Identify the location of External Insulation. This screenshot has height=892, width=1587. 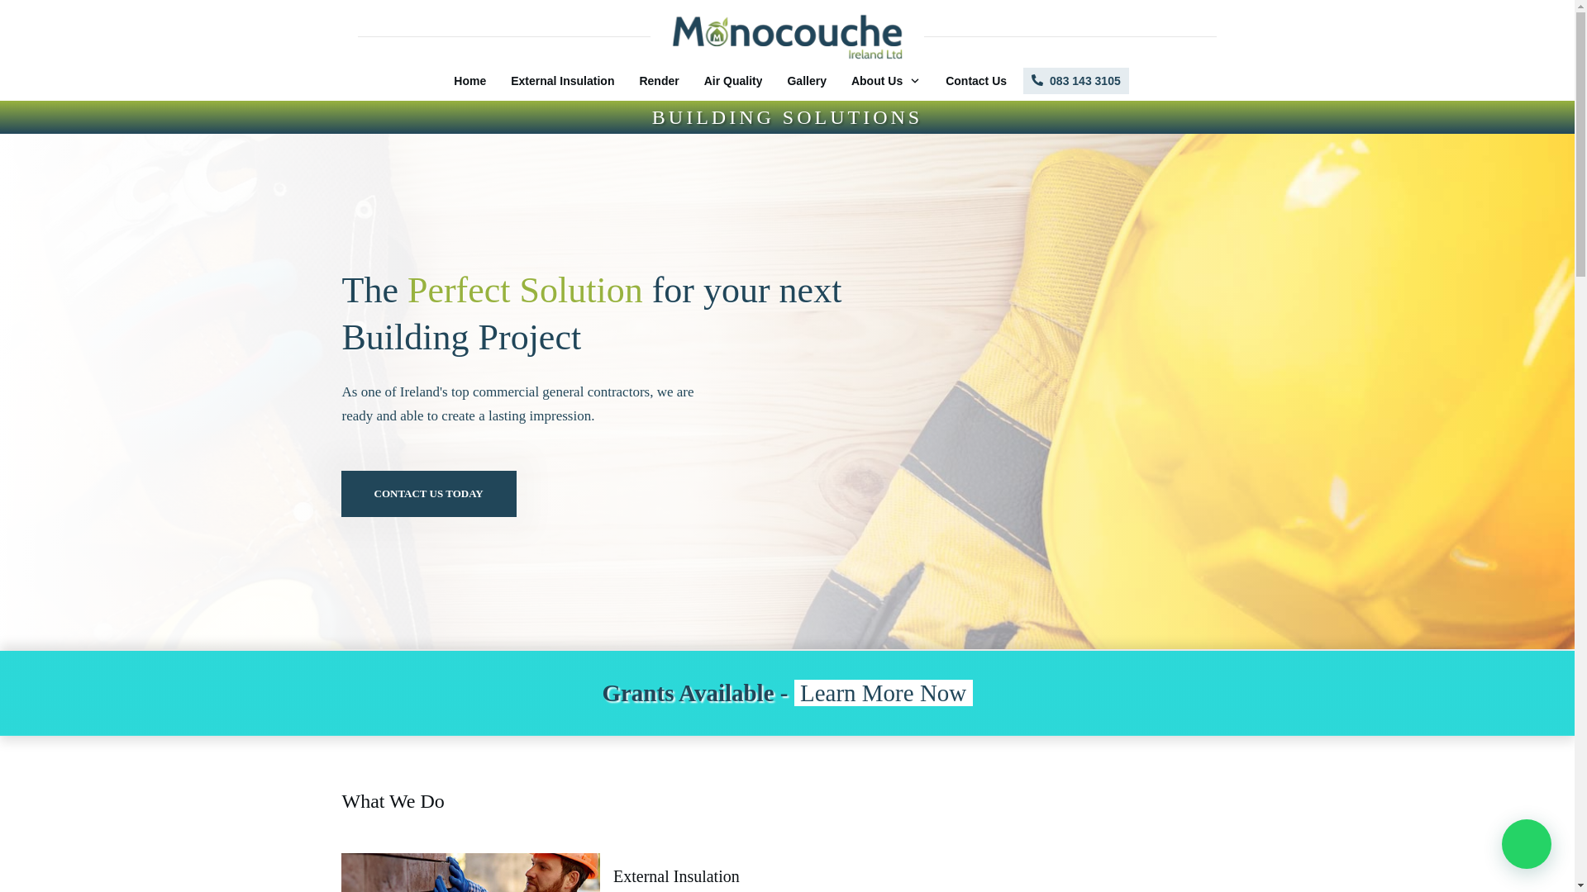
(562, 81).